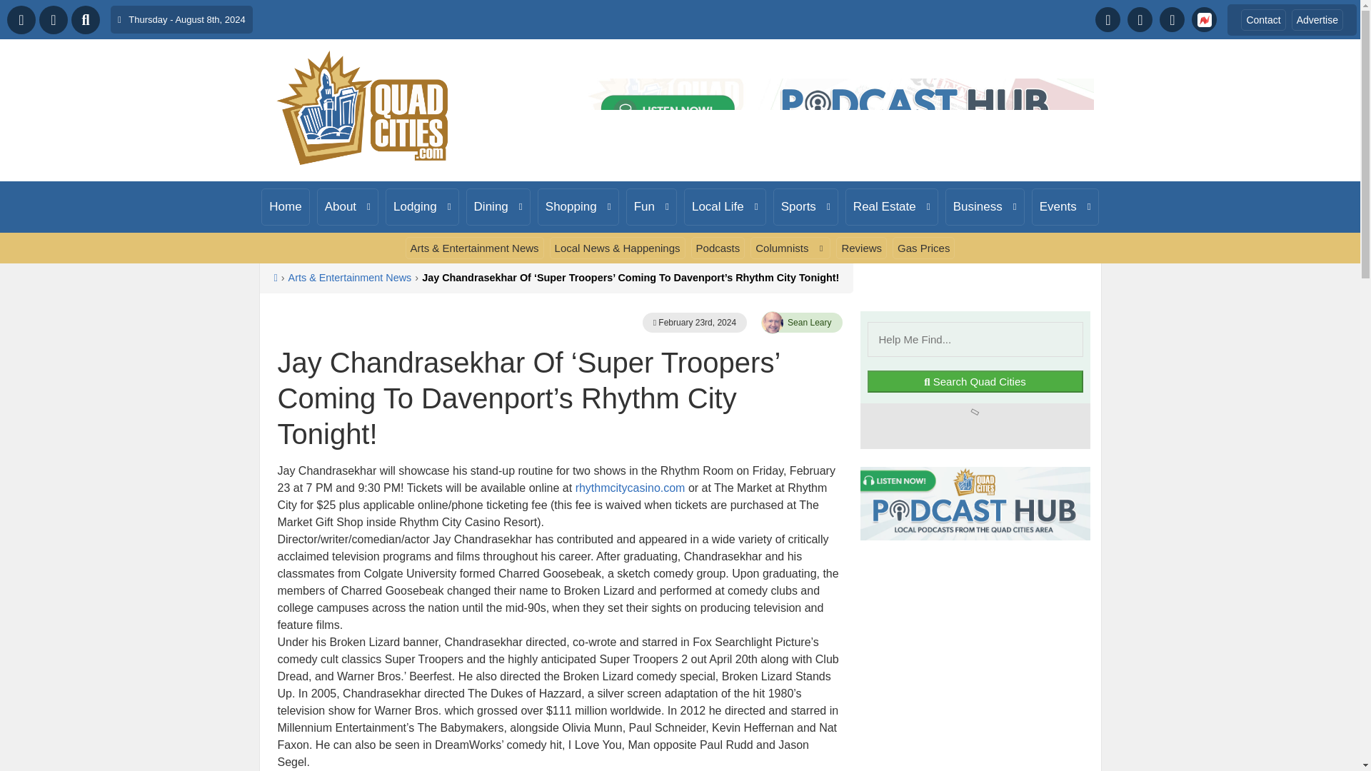  Describe the element at coordinates (1317, 19) in the screenshot. I see `Advertise` at that location.